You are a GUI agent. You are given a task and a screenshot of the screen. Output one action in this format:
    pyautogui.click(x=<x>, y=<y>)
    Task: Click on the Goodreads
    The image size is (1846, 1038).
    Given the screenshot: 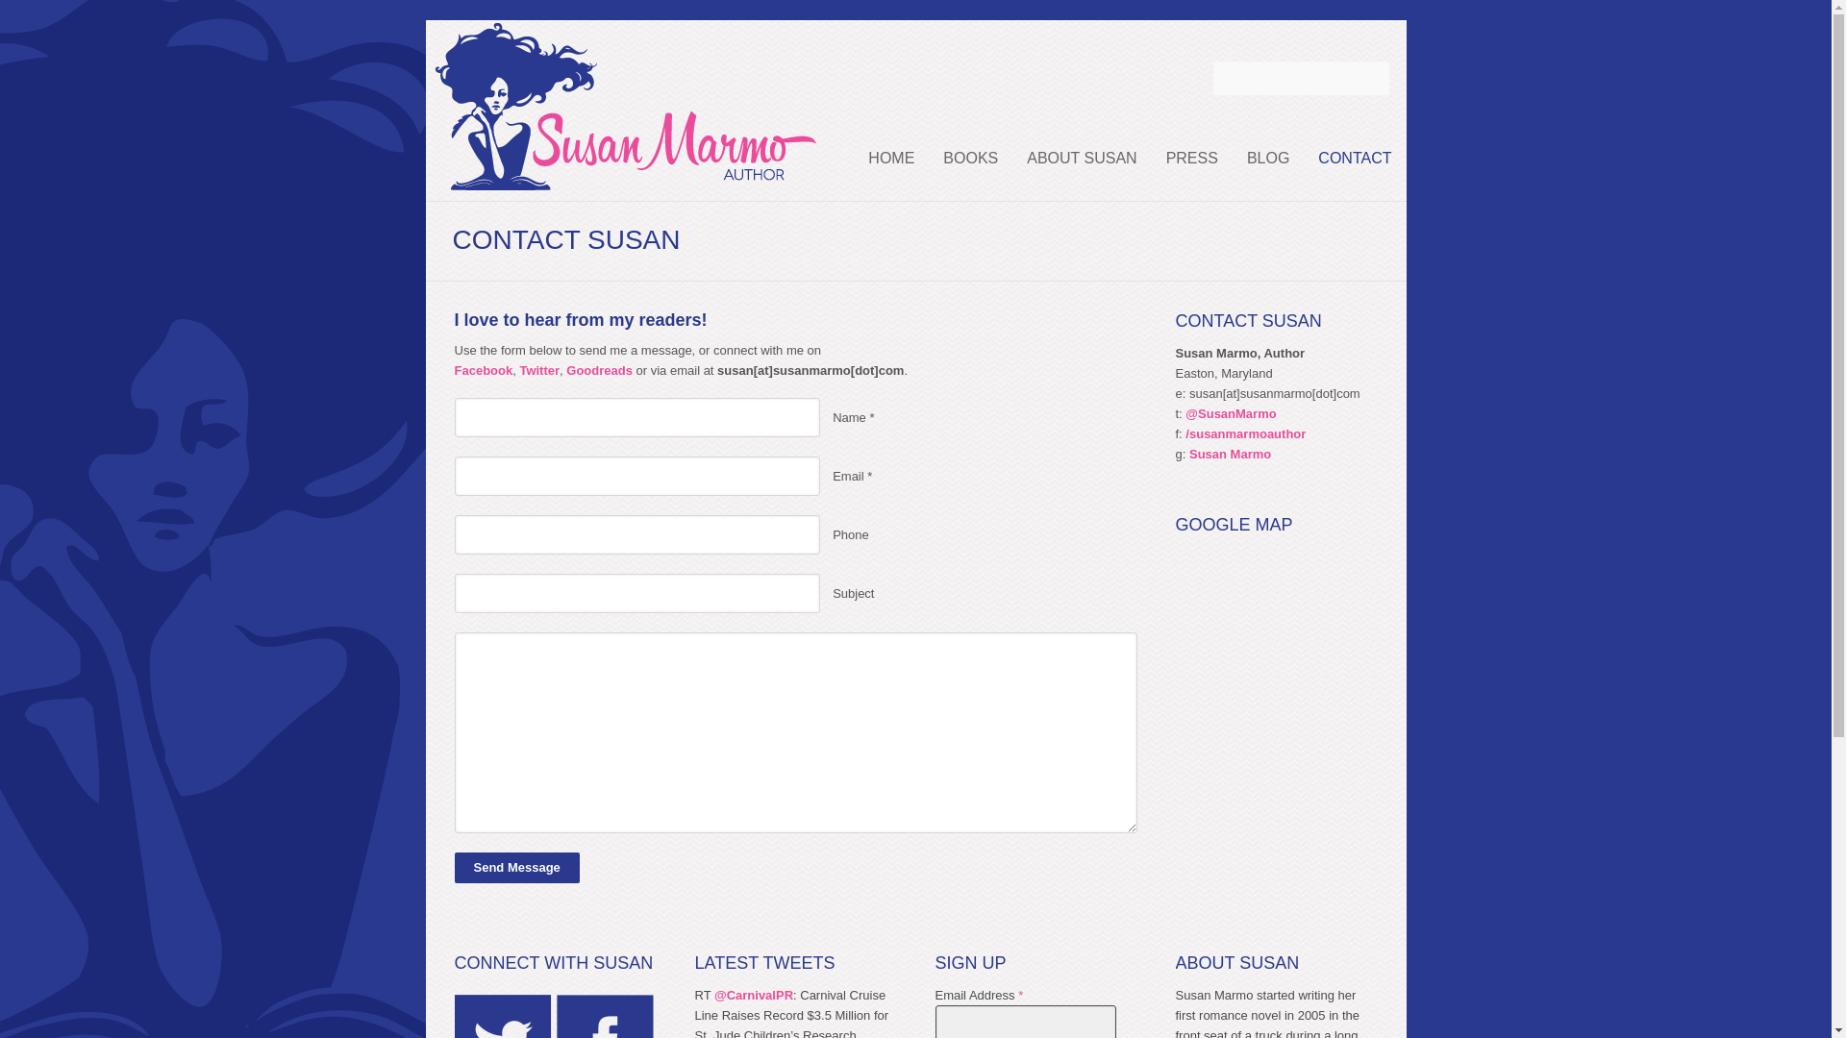 What is the action you would take?
    pyautogui.click(x=600, y=371)
    